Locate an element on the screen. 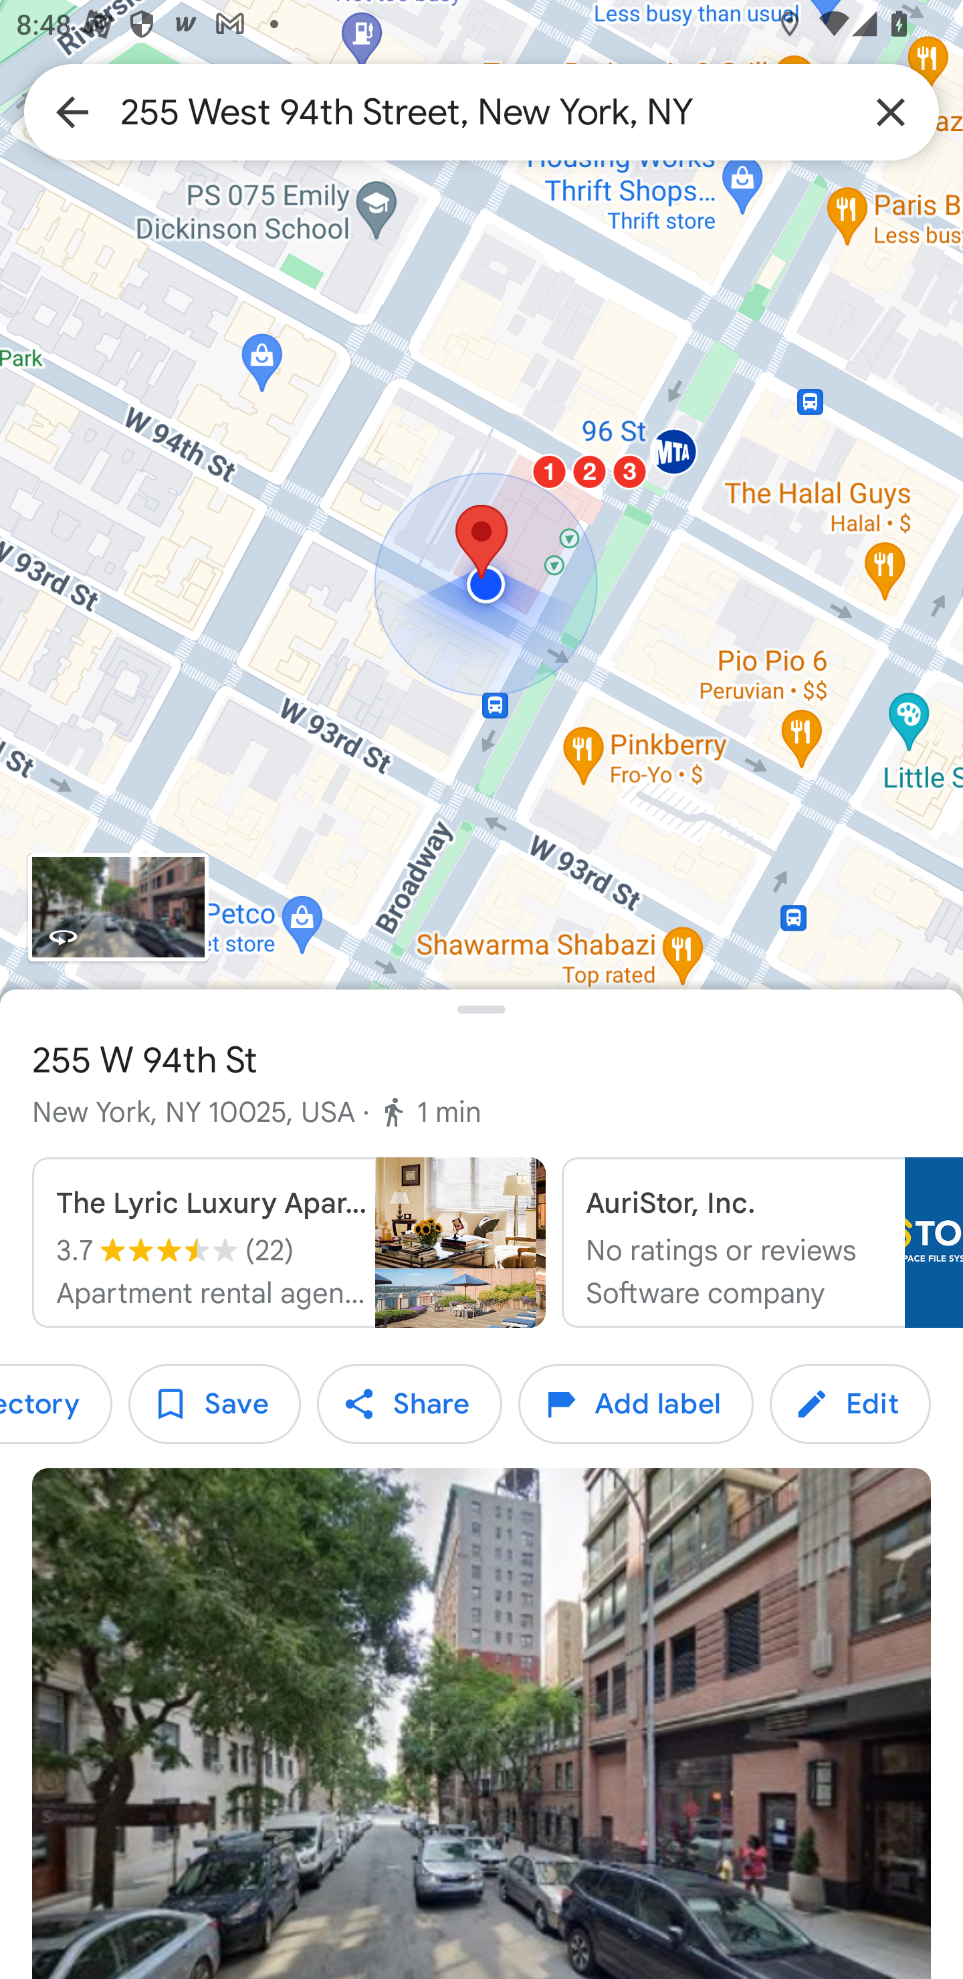 The height and width of the screenshot is (1979, 963). Back is located at coordinates (72, 111).